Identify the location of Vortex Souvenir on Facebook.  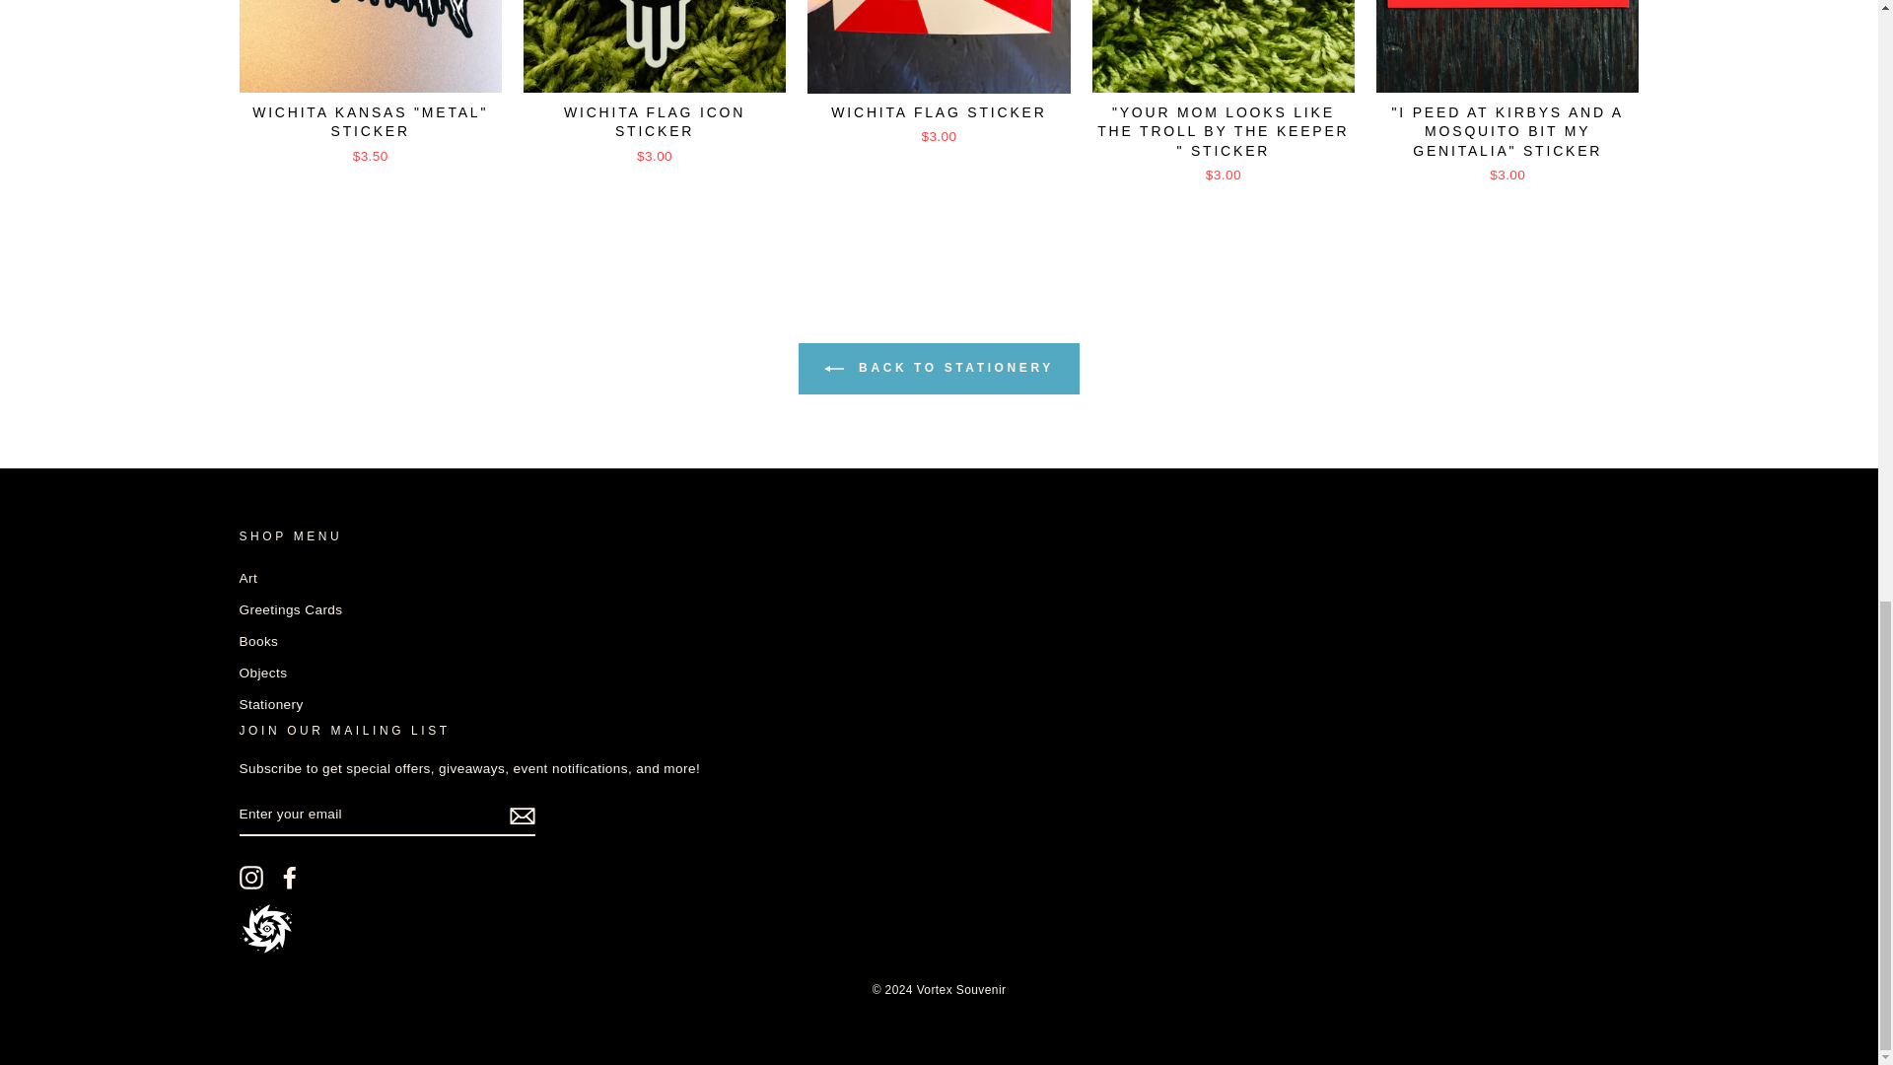
(290, 878).